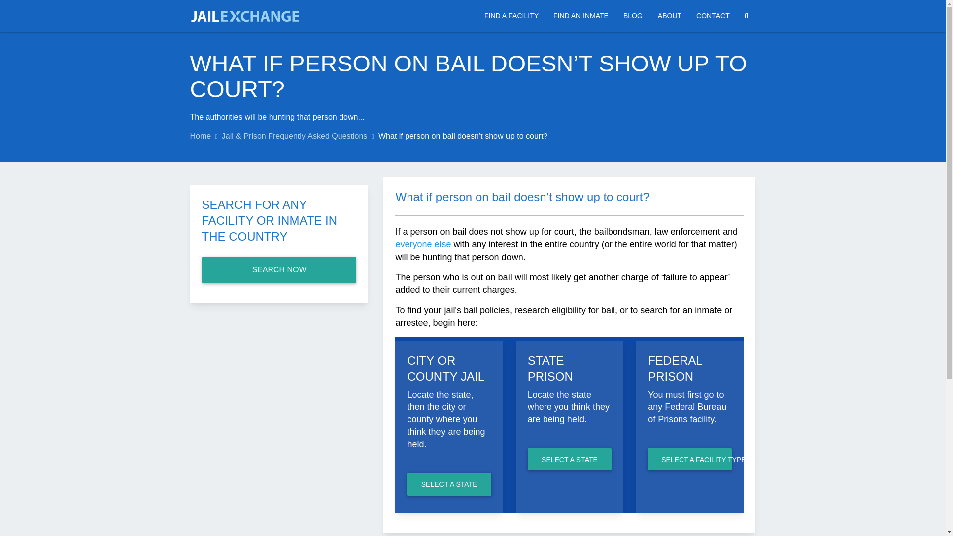  I want to click on ABOUT, so click(669, 16).